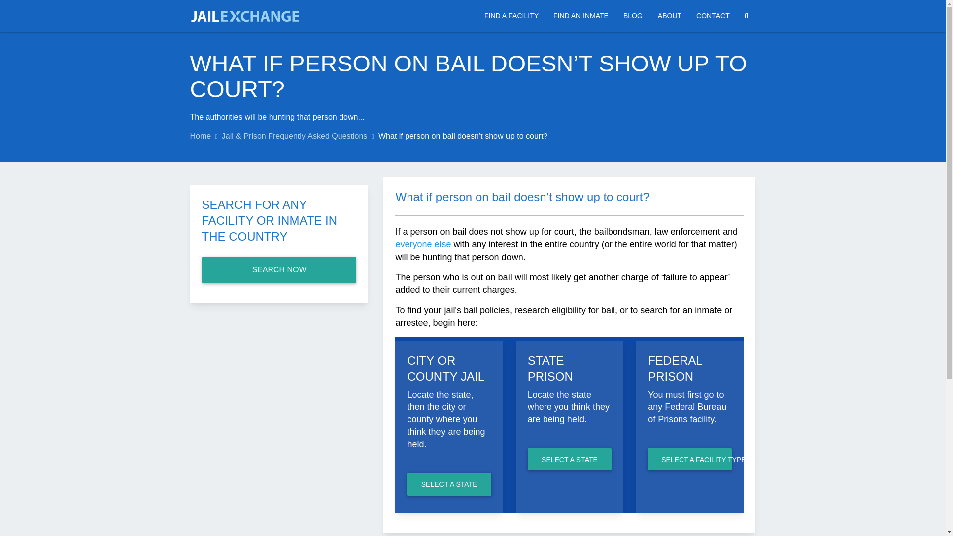  I want to click on ABOUT, so click(669, 16).